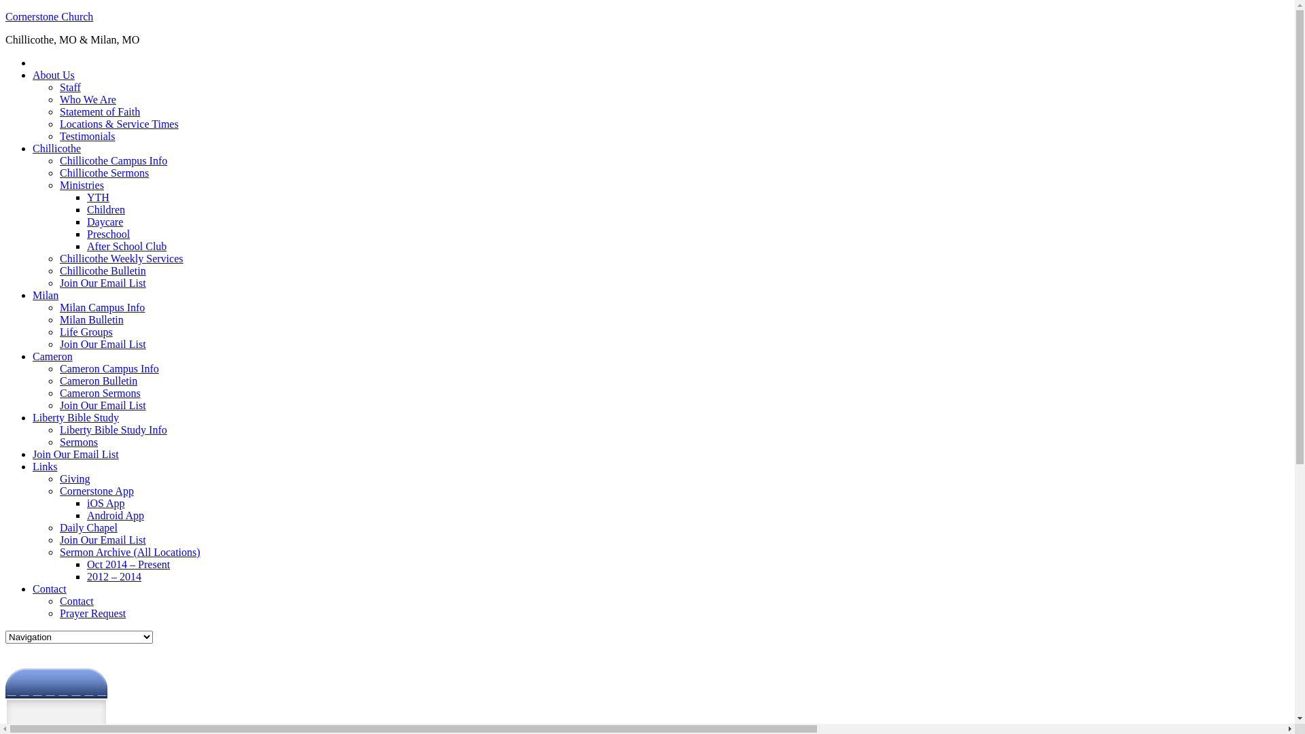  I want to click on Milan Bulletin, so click(92, 319).